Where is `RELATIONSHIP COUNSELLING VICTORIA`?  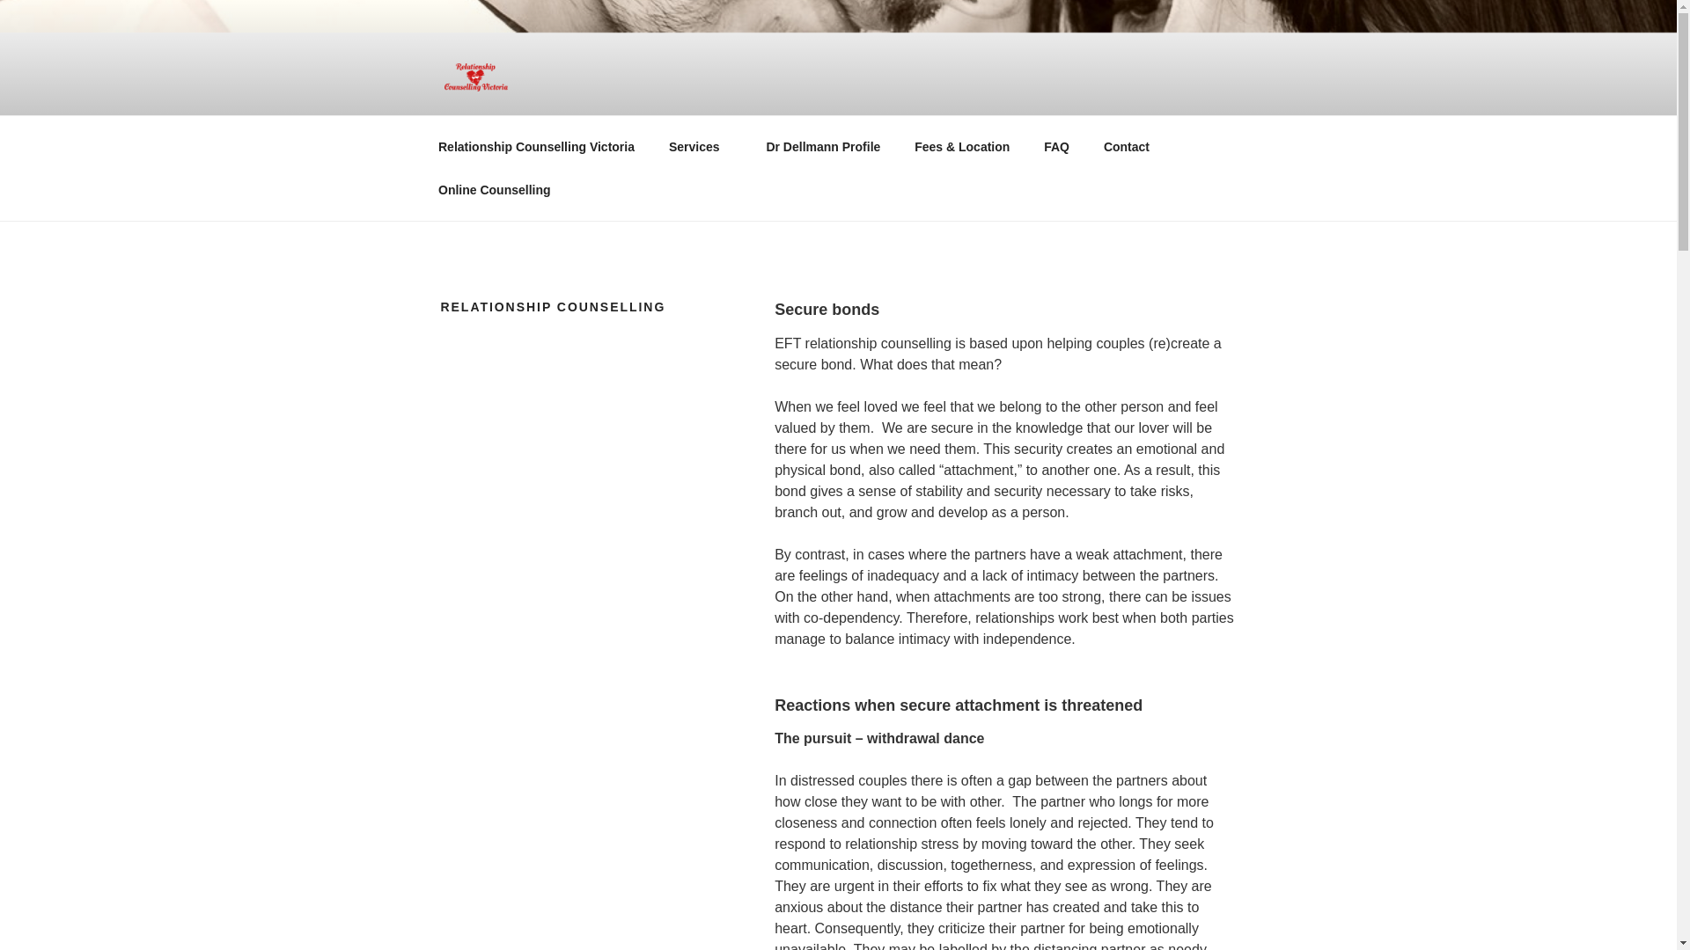
RELATIONSHIP COUNSELLING VICTORIA is located at coordinates (797, 139).